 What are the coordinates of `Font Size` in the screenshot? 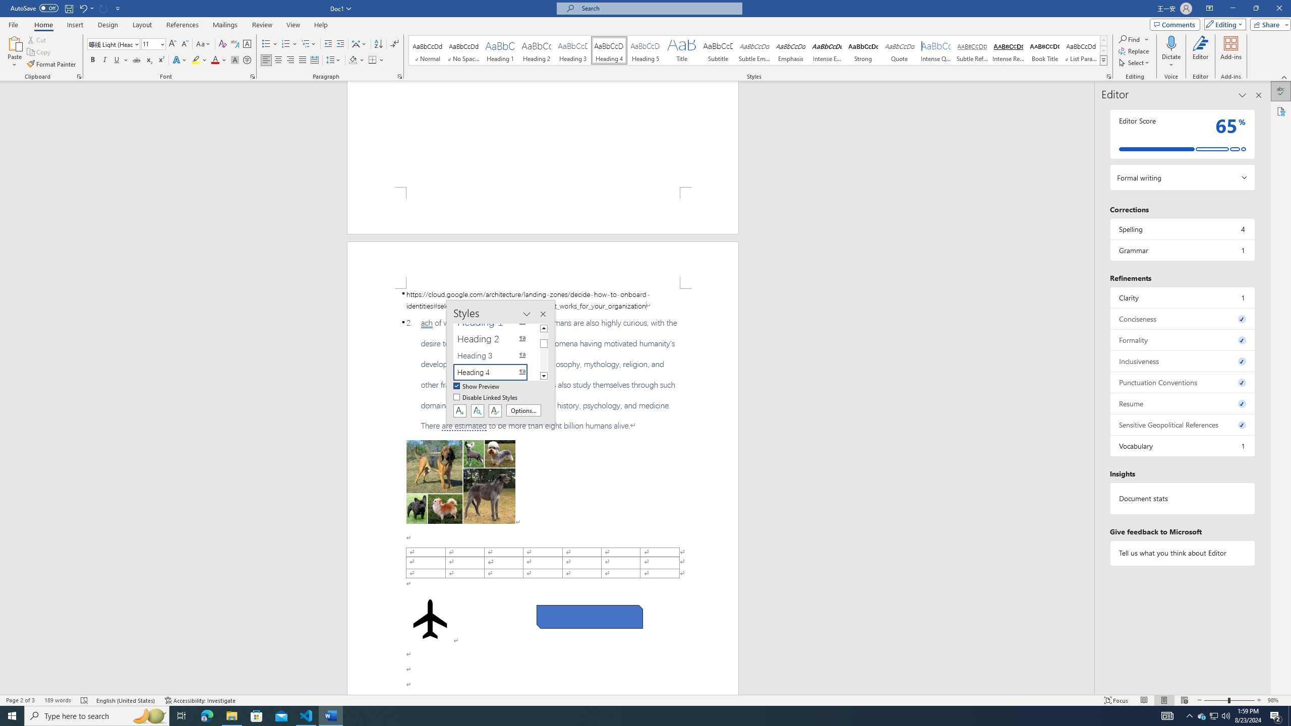 It's located at (153, 44).